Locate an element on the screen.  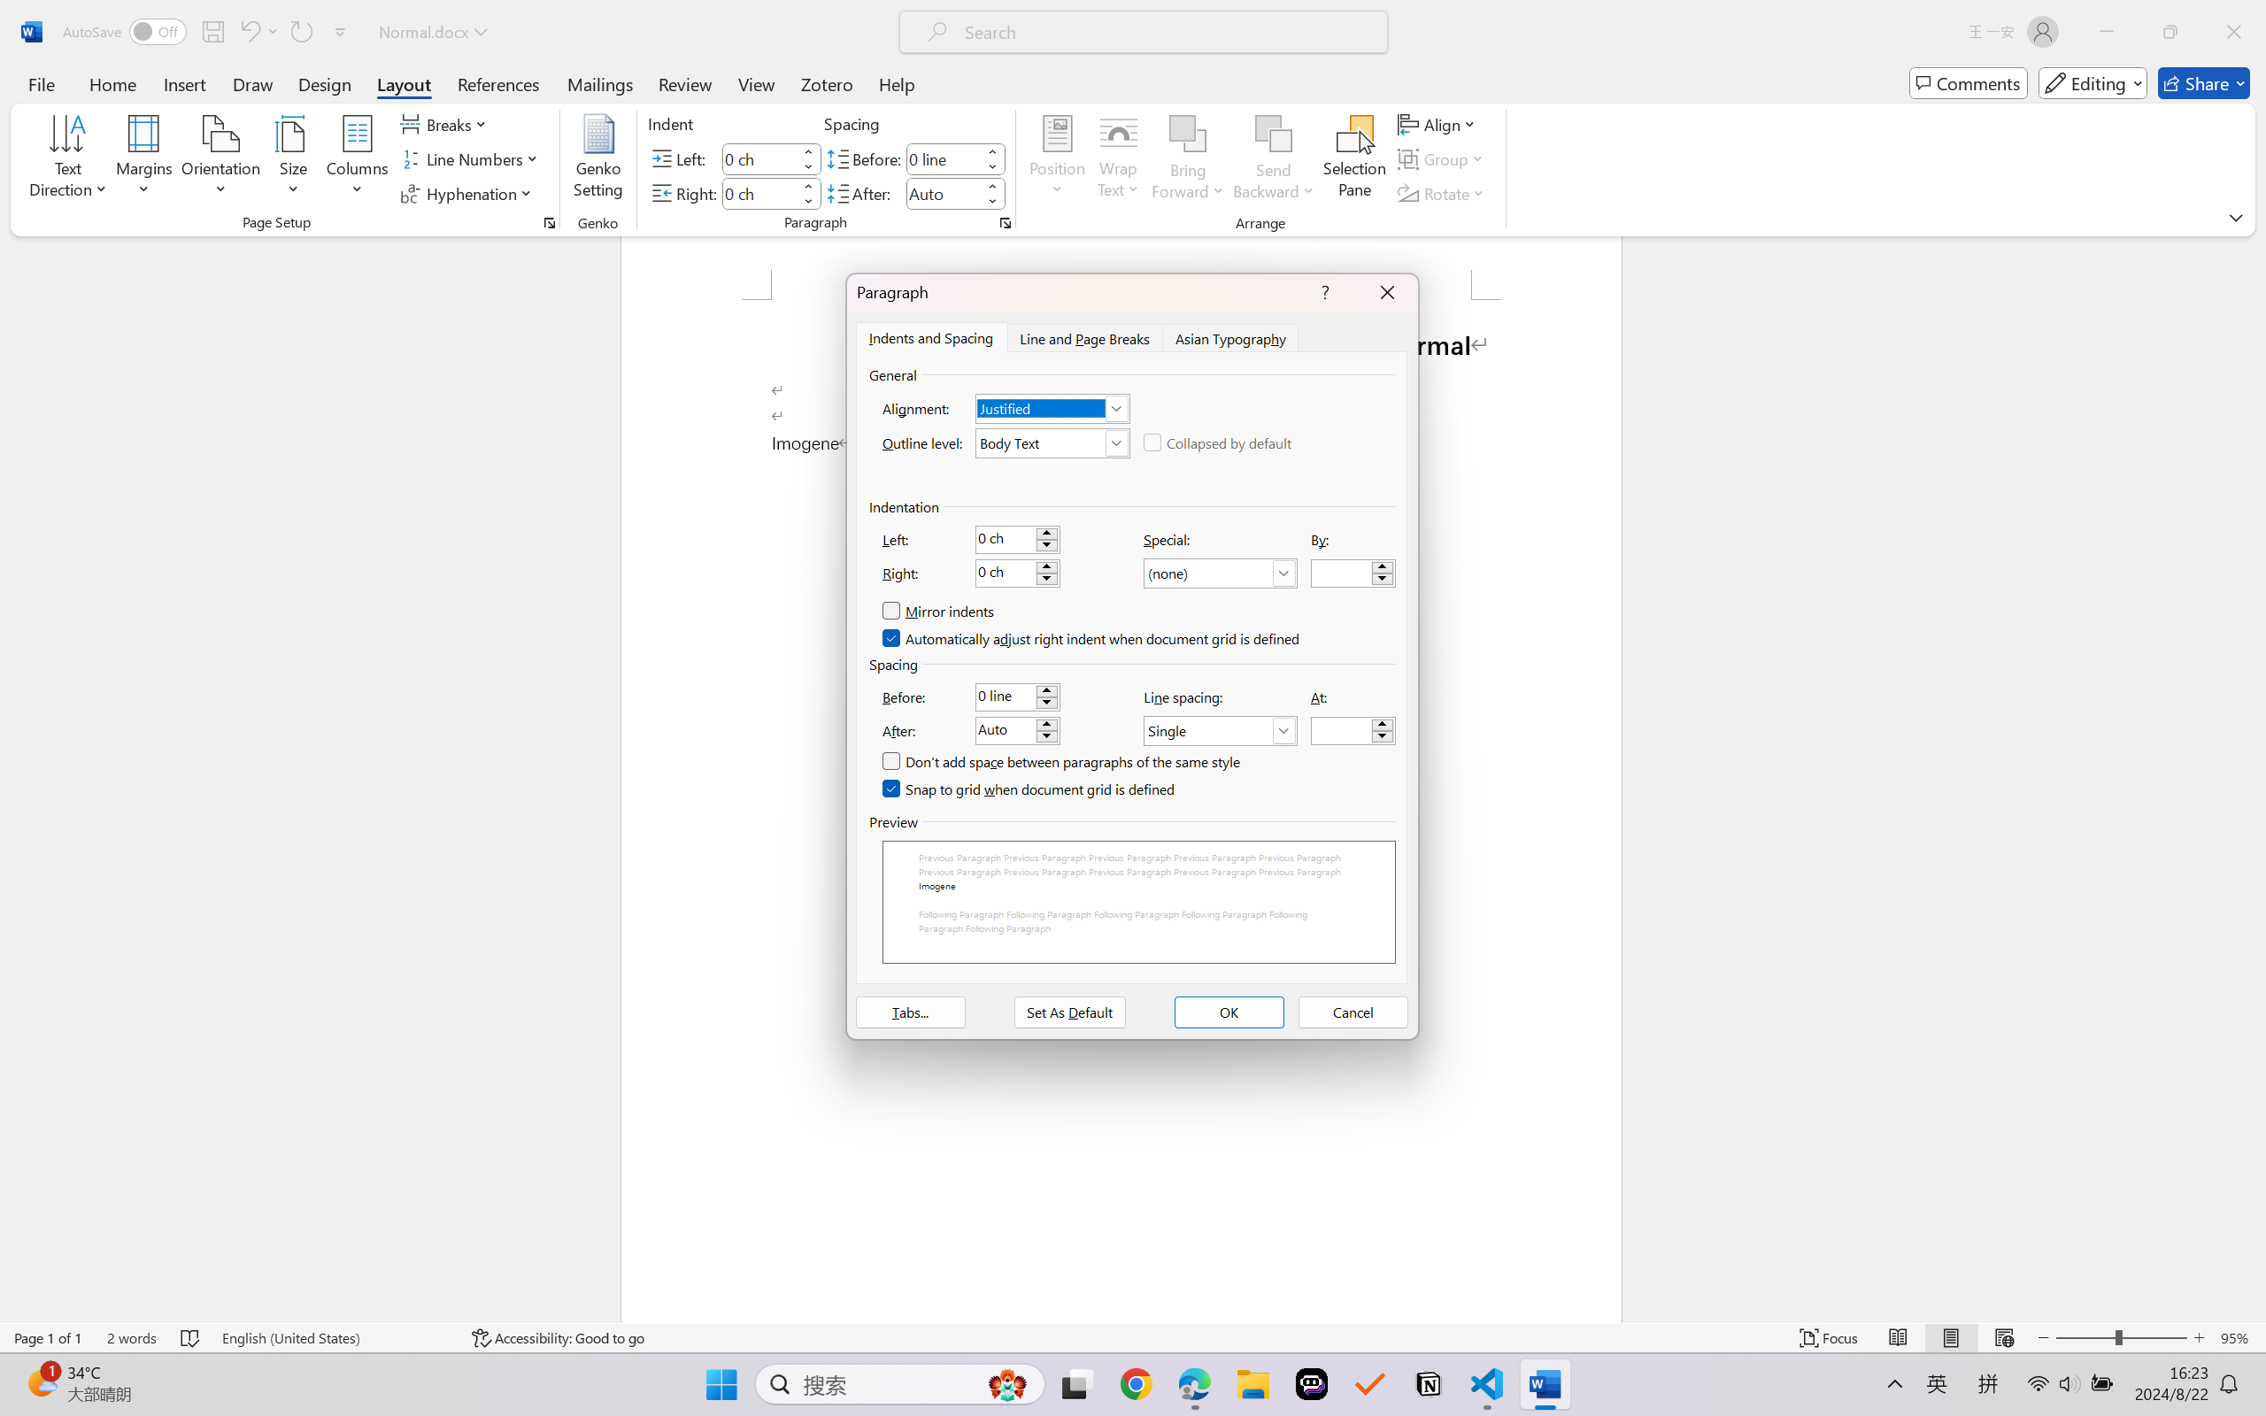
Size is located at coordinates (294, 159).